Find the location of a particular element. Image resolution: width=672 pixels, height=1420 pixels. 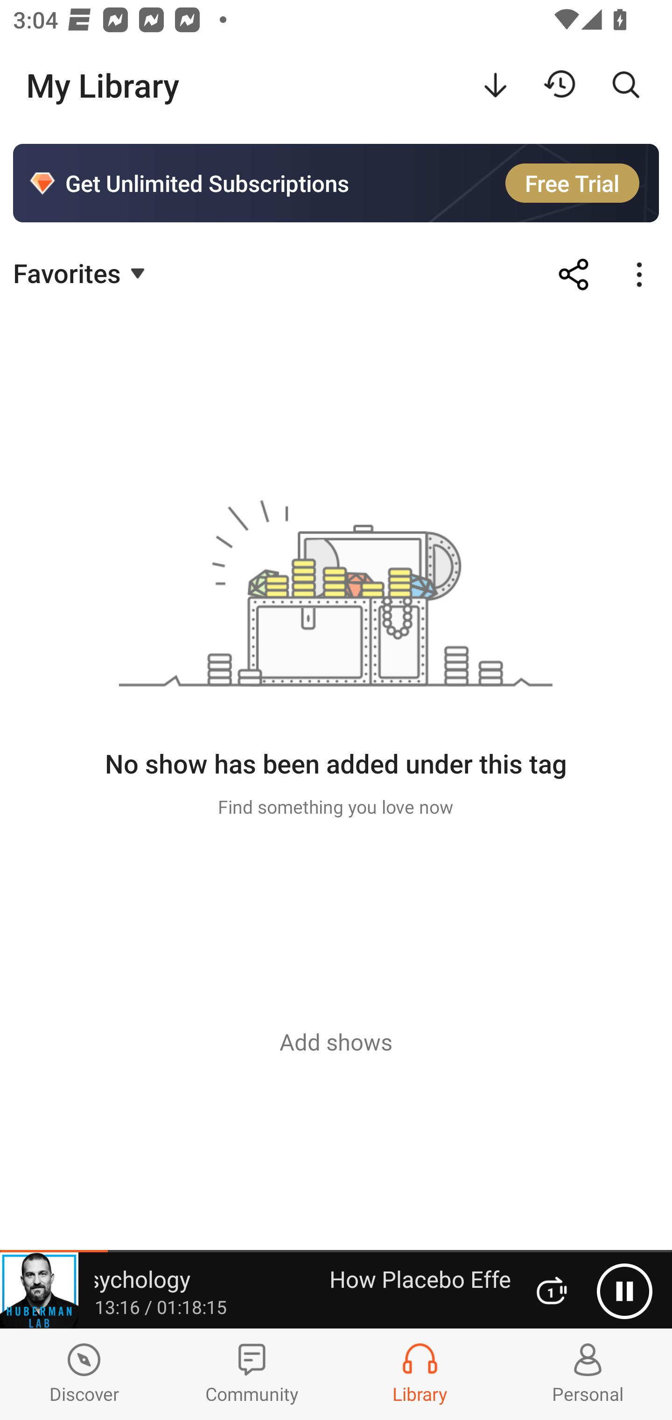

Pause is located at coordinates (624, 1291).